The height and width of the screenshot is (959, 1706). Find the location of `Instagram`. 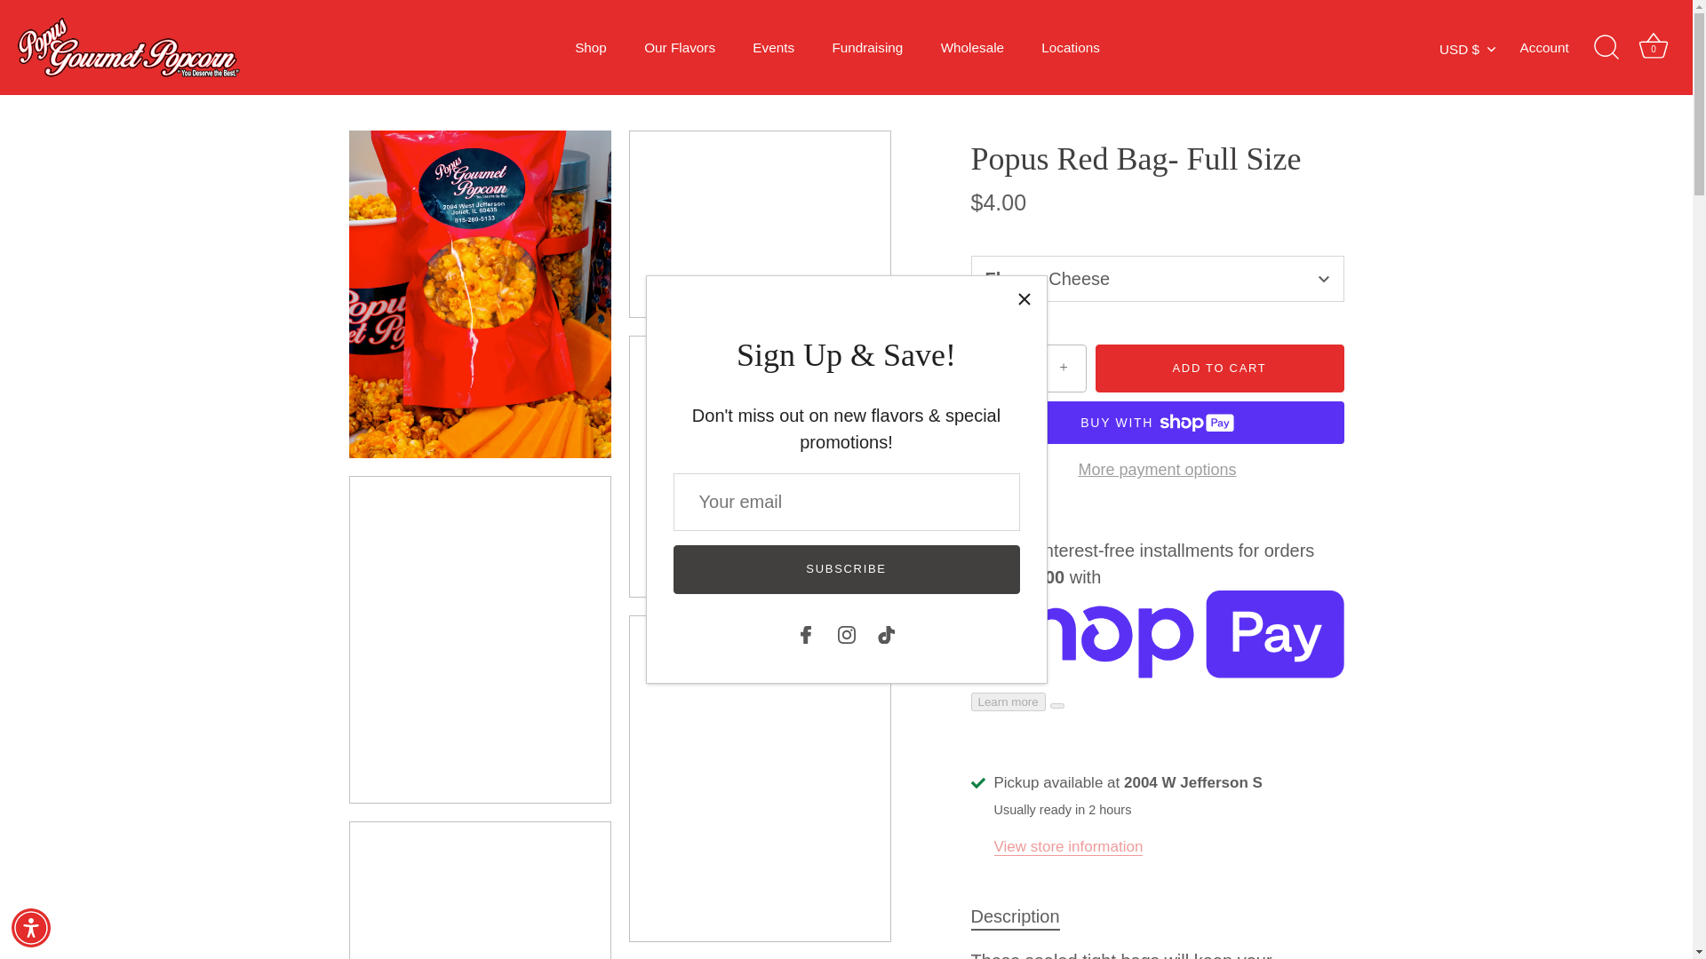

Instagram is located at coordinates (846, 634).